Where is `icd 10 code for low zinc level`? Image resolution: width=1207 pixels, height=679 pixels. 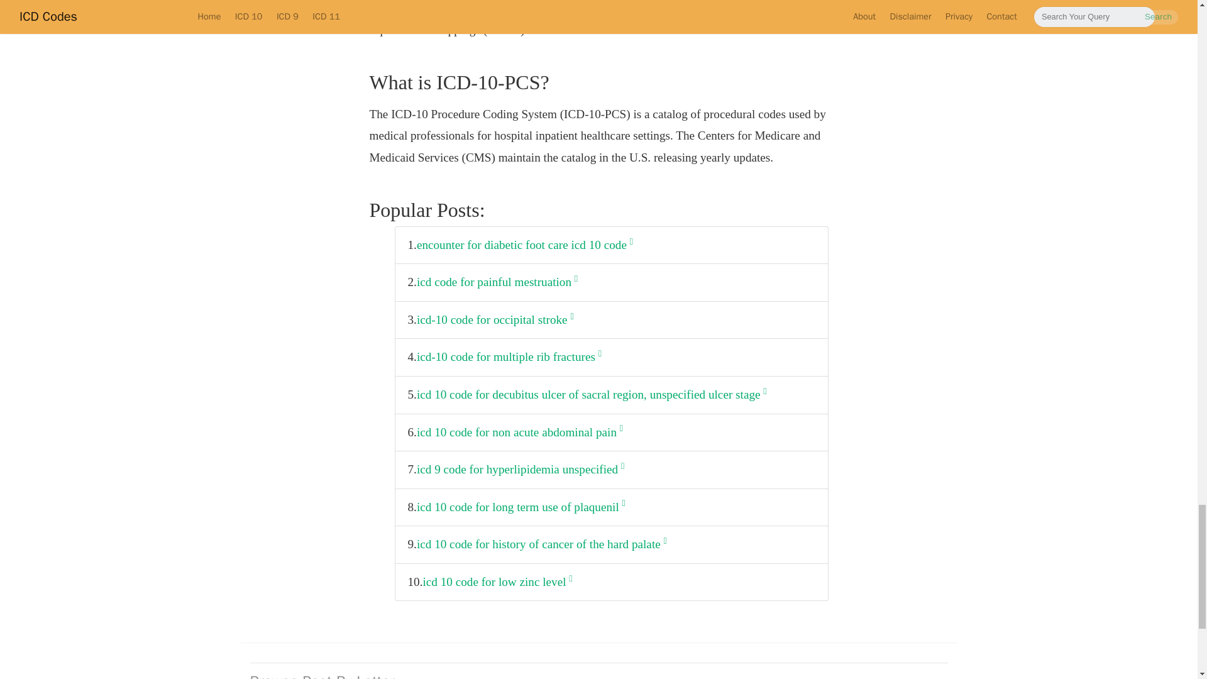 icd 10 code for low zinc level is located at coordinates (497, 582).